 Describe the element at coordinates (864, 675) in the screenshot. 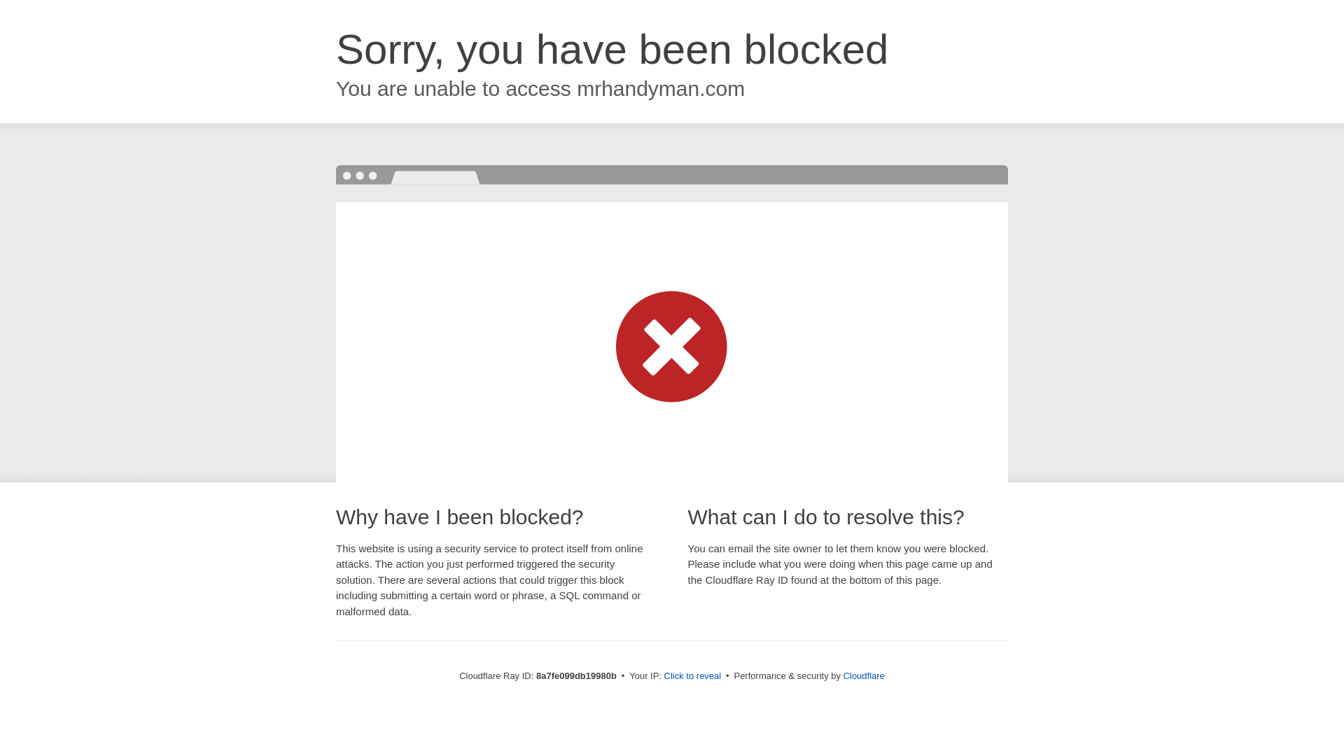

I see `Cloudflare` at that location.